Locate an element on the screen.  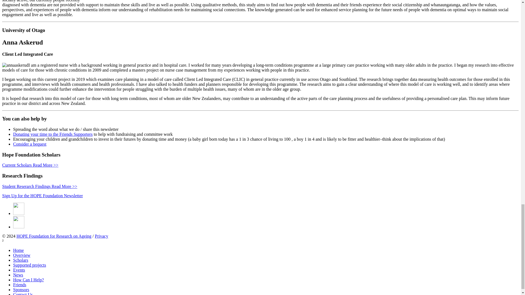
Donating your time to the Friends Supporters is located at coordinates (53, 134).